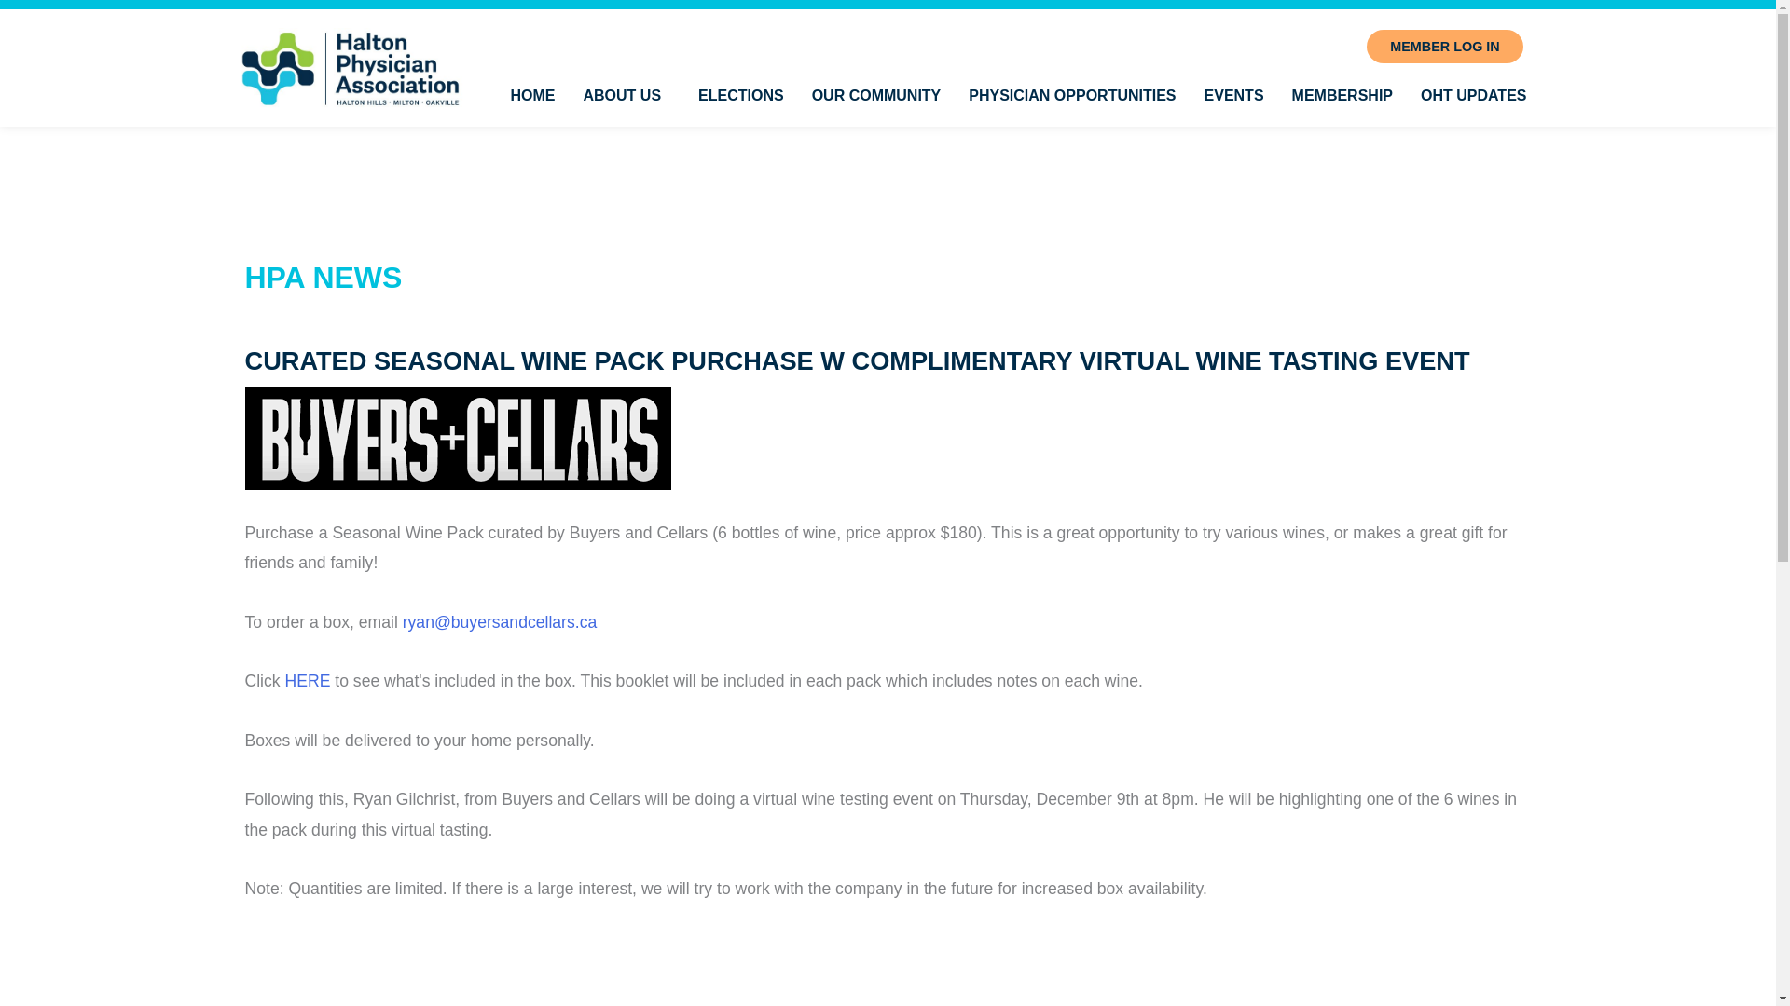 The width and height of the screenshot is (1790, 1006). What do you see at coordinates (1072, 96) in the screenshot?
I see `PHYSICIAN OPPORTUNITIES` at bounding box center [1072, 96].